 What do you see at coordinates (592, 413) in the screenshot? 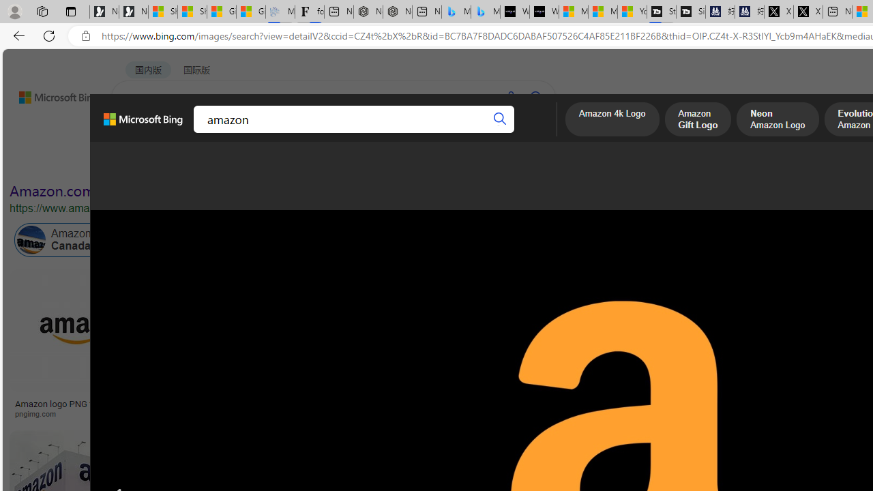
I see `aiophotoz.com` at bounding box center [592, 413].